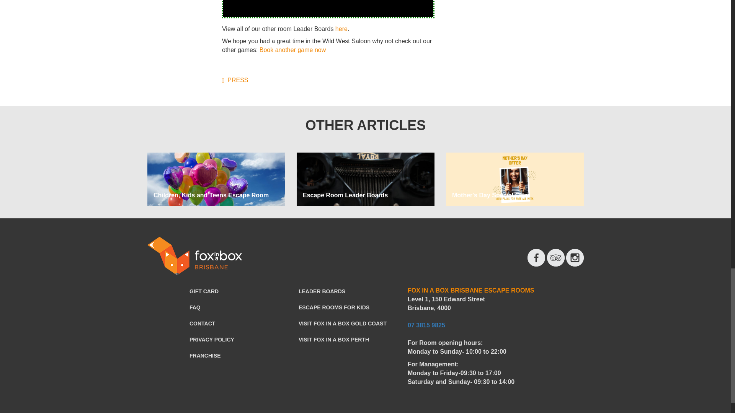 This screenshot has height=413, width=735. Describe the element at coordinates (426, 325) in the screenshot. I see `07 3815 9825` at that location.